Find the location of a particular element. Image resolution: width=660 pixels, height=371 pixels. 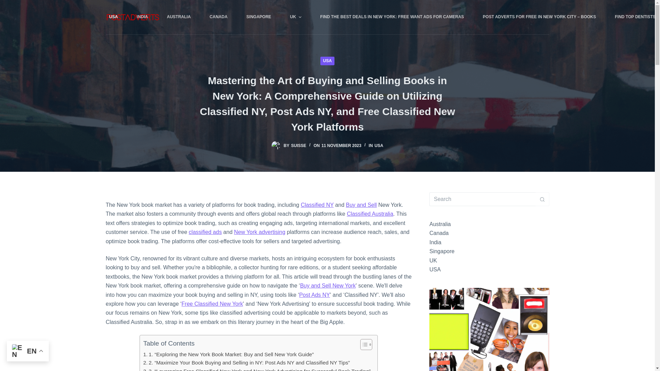

Posts tagged with Free Classified New York is located at coordinates (212, 304).